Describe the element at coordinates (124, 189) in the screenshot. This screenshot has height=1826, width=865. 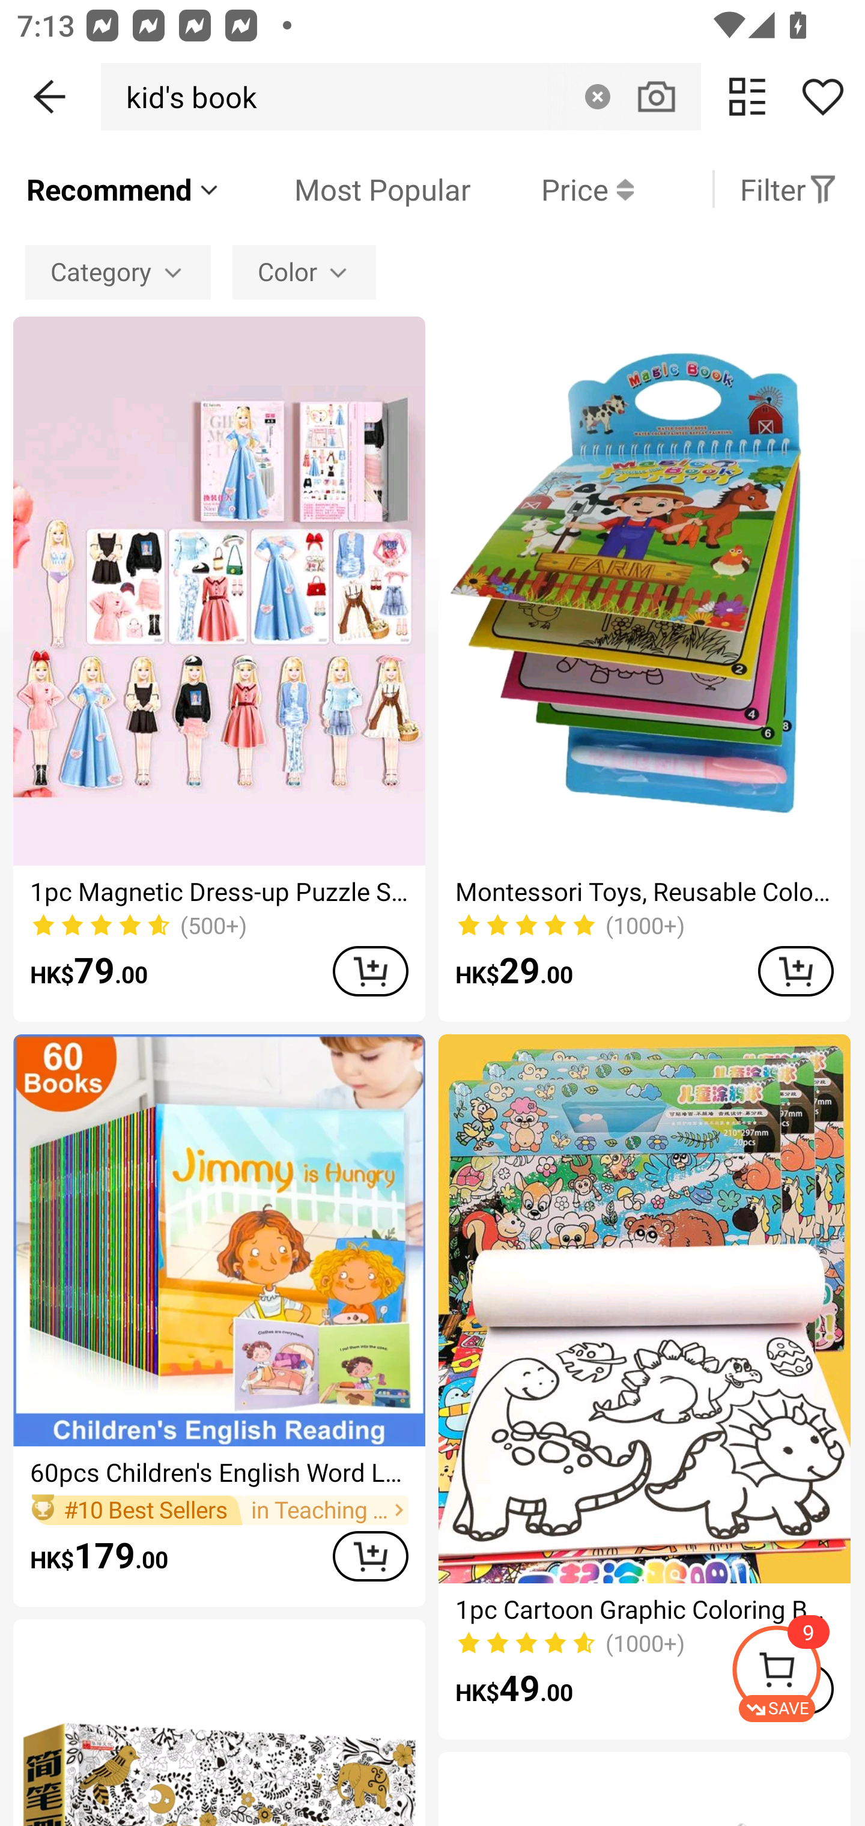
I see `Recommend` at that location.